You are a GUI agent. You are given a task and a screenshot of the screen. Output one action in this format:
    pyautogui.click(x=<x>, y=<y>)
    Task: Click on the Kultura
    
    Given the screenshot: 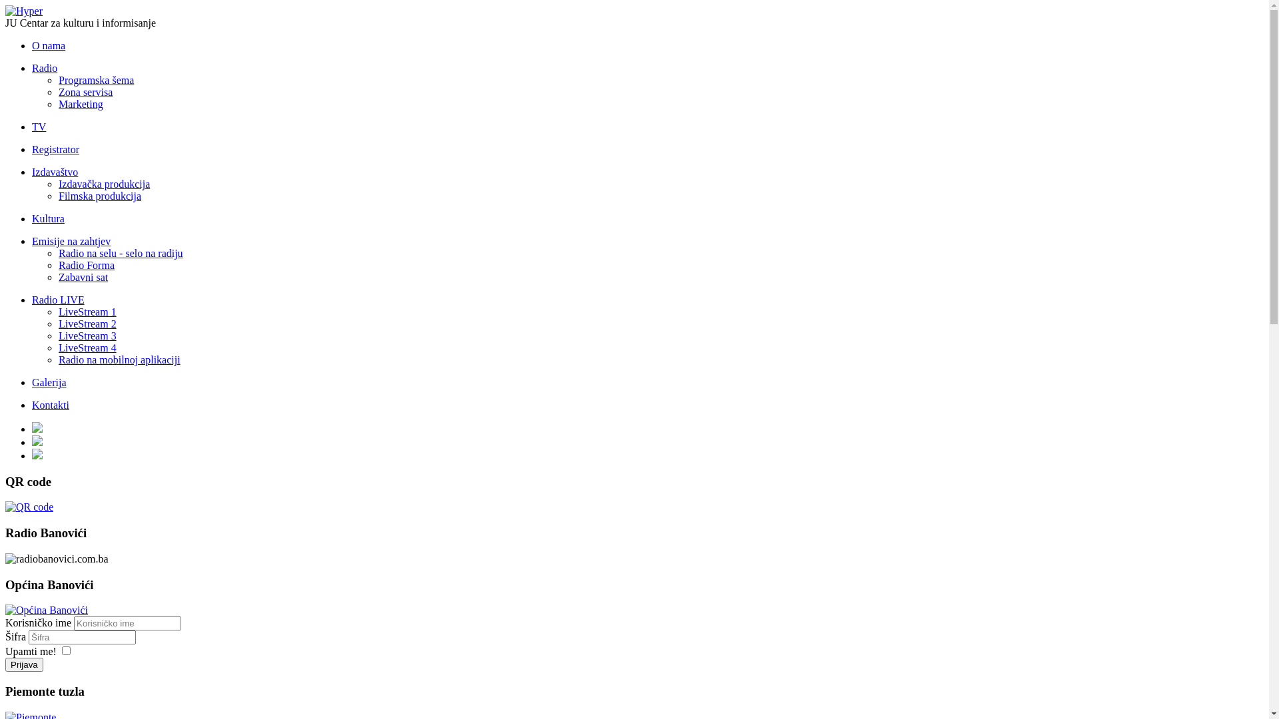 What is the action you would take?
    pyautogui.click(x=48, y=218)
    